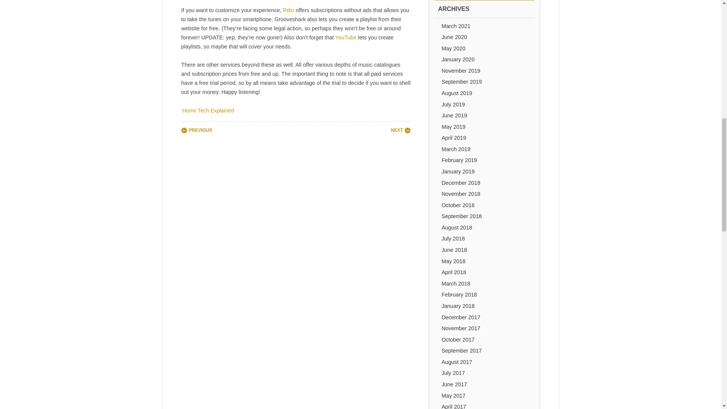  What do you see at coordinates (289, 10) in the screenshot?
I see `Rdio` at bounding box center [289, 10].